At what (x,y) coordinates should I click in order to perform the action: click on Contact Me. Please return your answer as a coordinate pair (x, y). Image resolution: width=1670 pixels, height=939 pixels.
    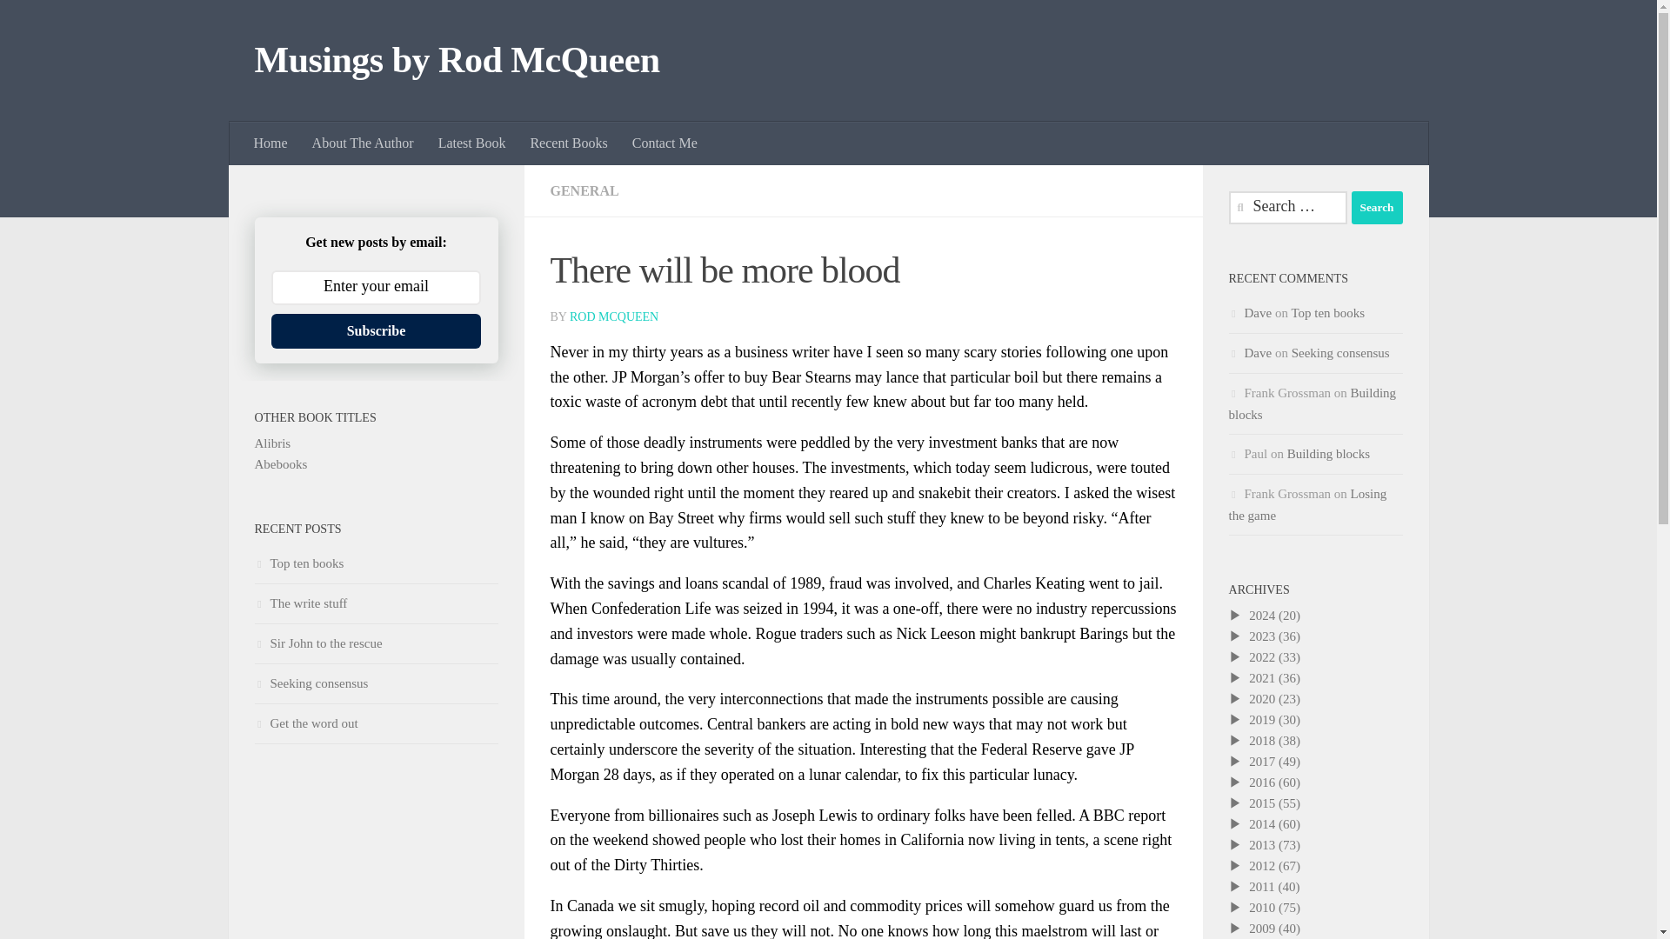
    Looking at the image, I should click on (665, 143).